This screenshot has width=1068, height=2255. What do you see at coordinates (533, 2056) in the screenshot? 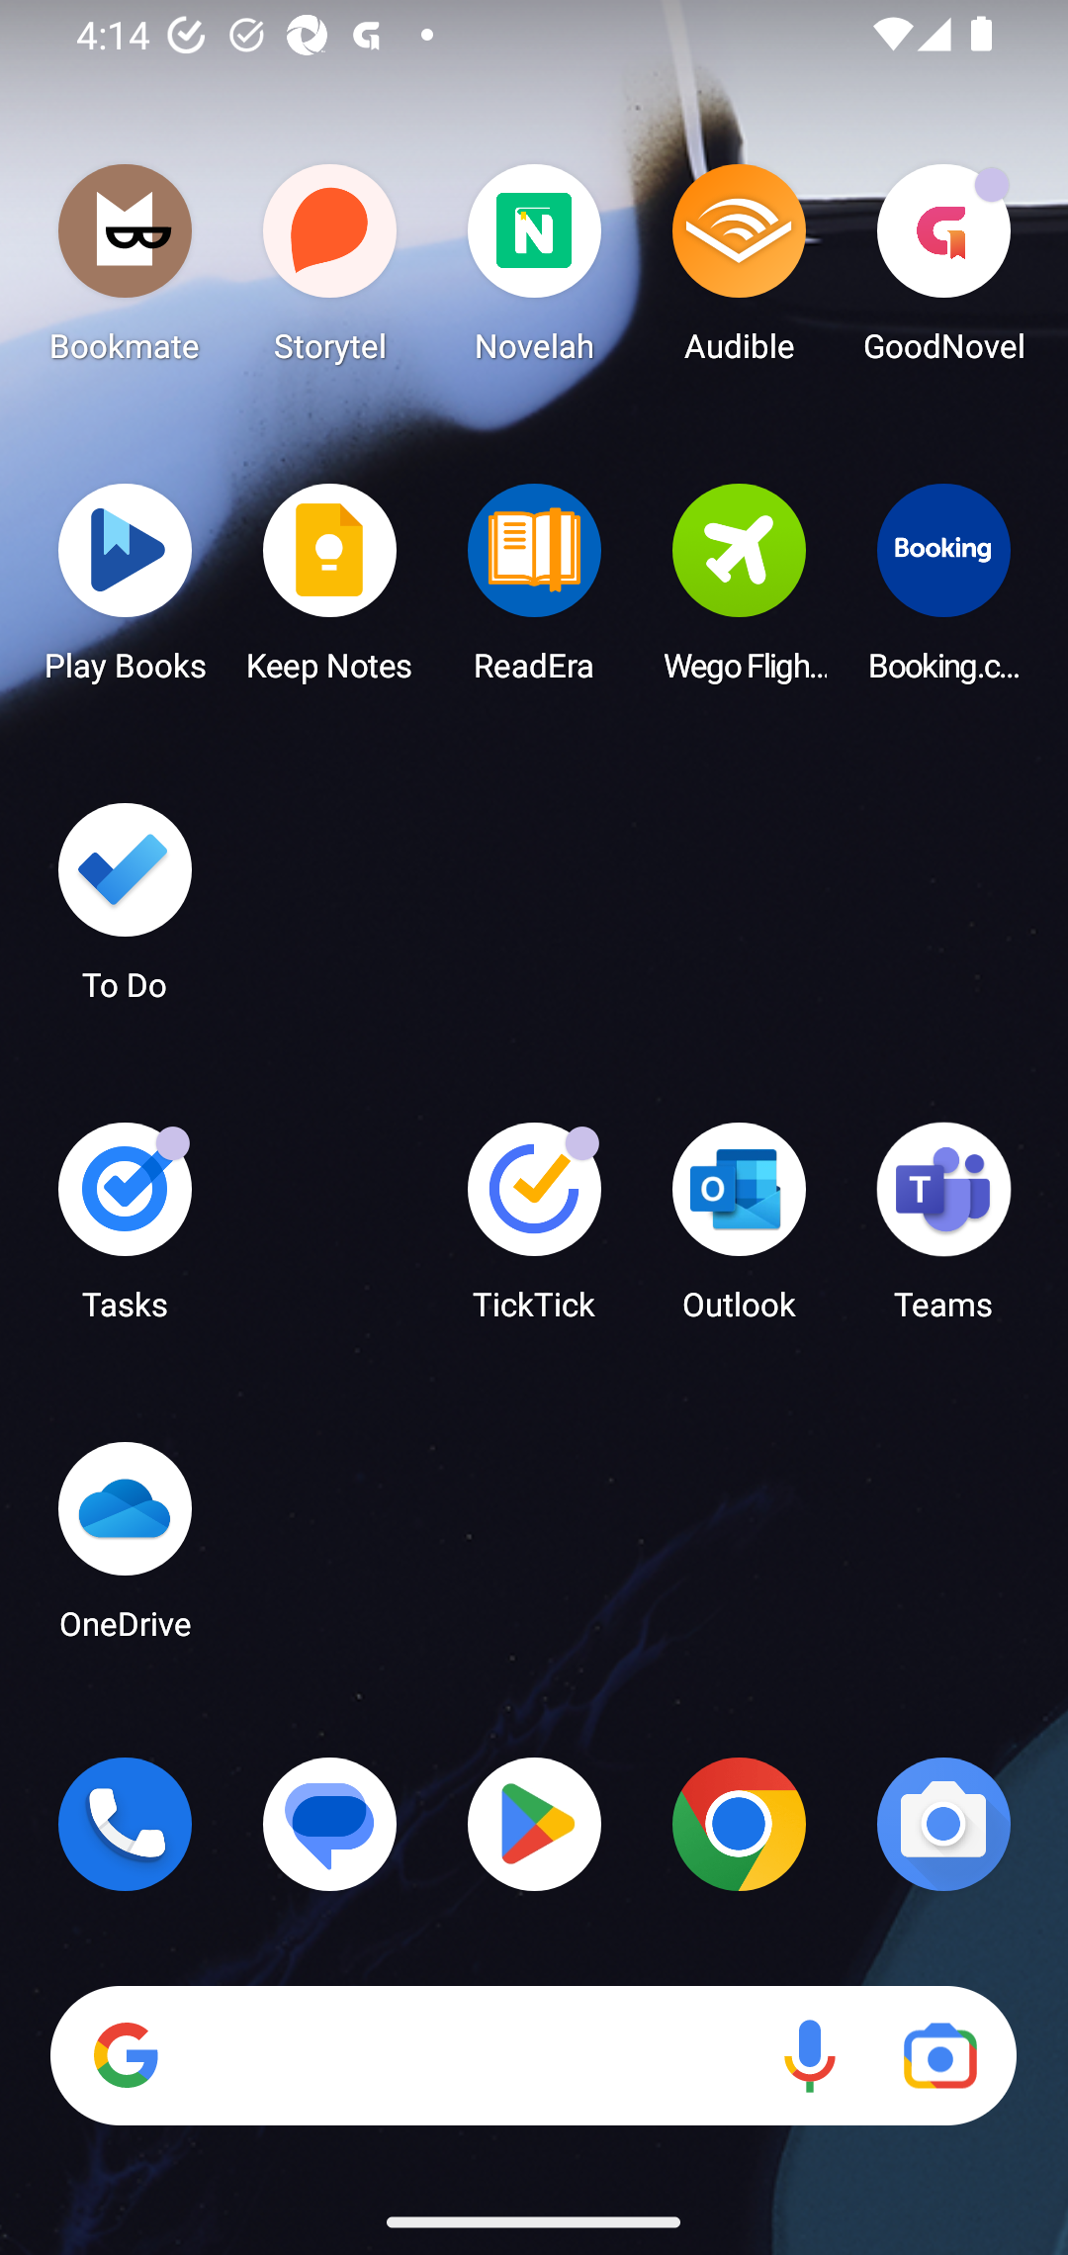
I see `Search Voice search Google Lens` at bounding box center [533, 2056].